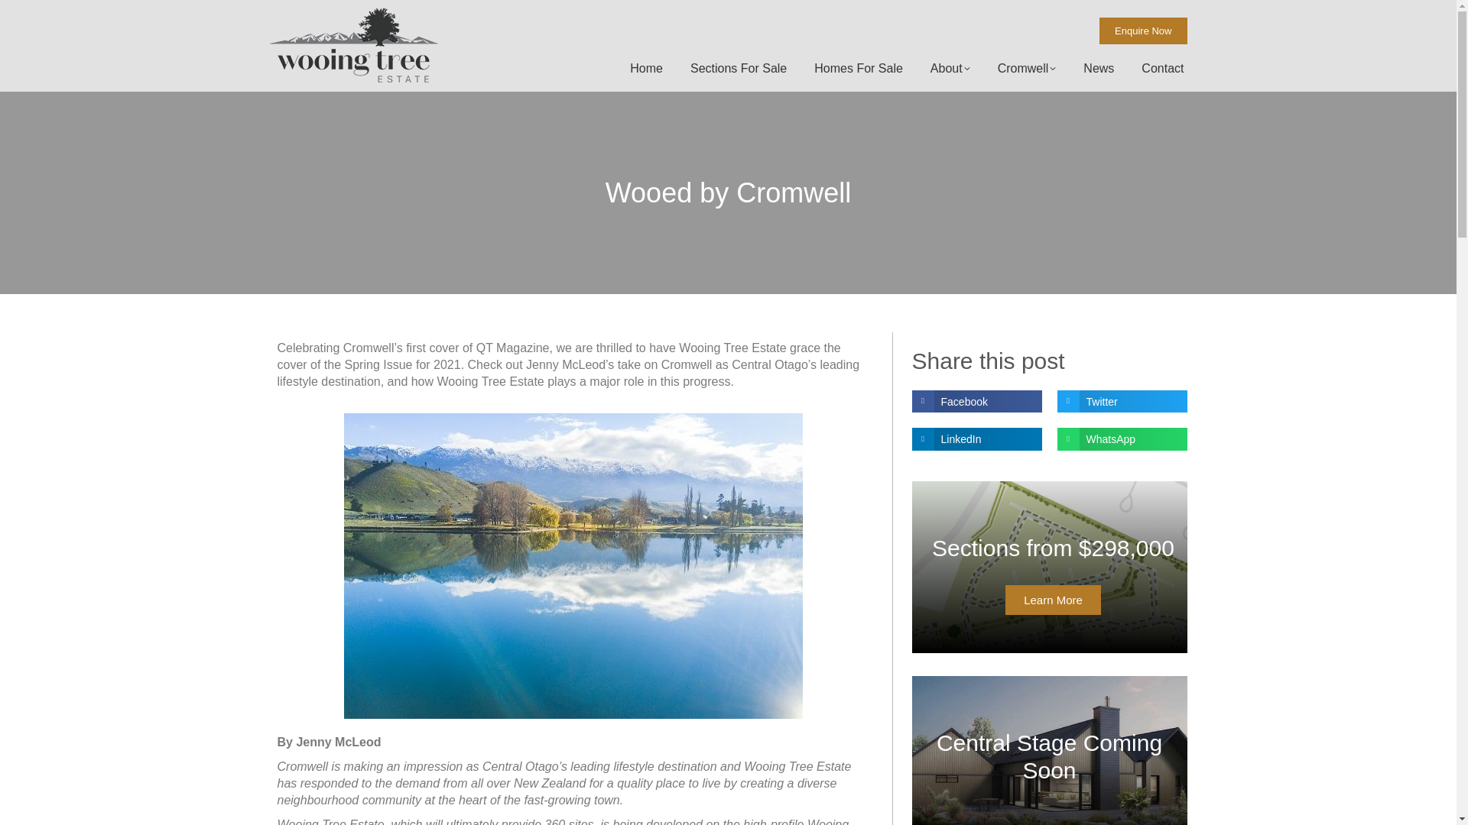 This screenshot has height=825, width=1468. Describe the element at coordinates (646, 68) in the screenshot. I see `Home` at that location.